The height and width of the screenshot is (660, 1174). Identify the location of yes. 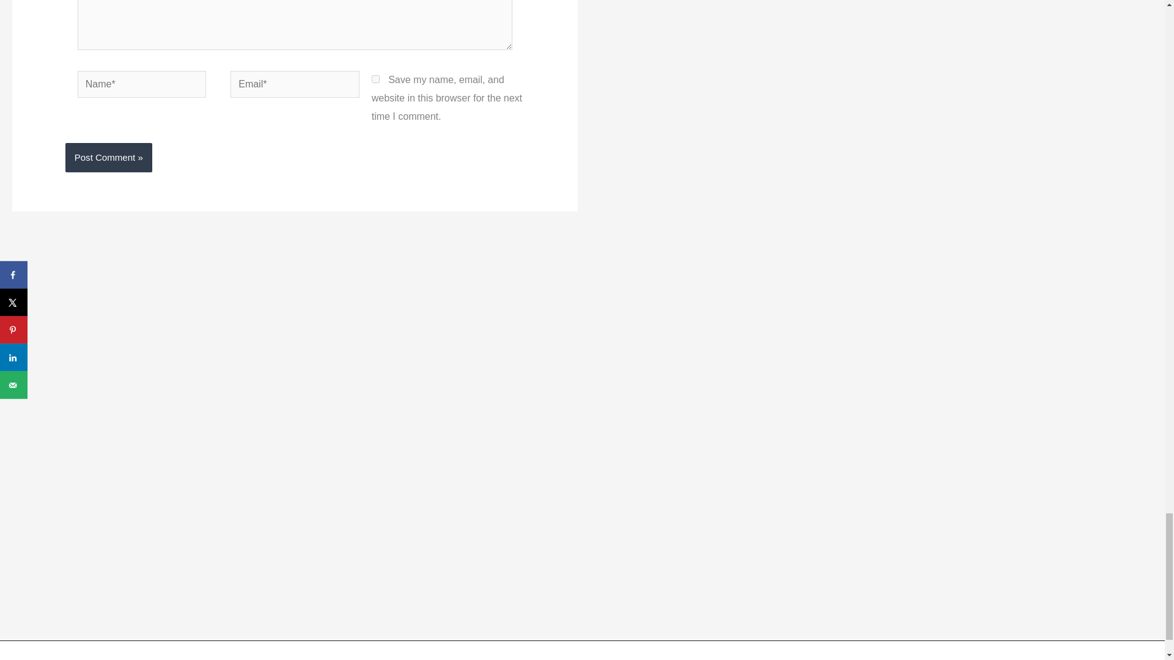
(375, 79).